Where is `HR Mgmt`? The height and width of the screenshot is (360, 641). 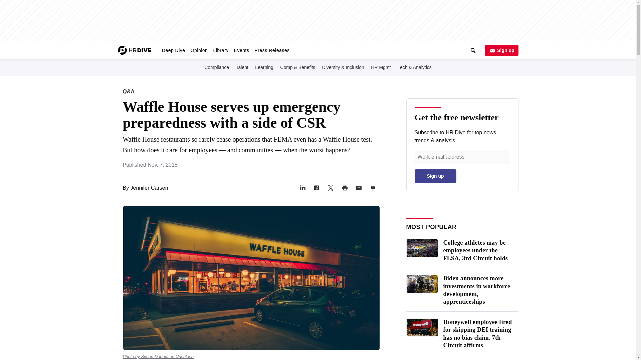
HR Mgmt is located at coordinates (381, 67).